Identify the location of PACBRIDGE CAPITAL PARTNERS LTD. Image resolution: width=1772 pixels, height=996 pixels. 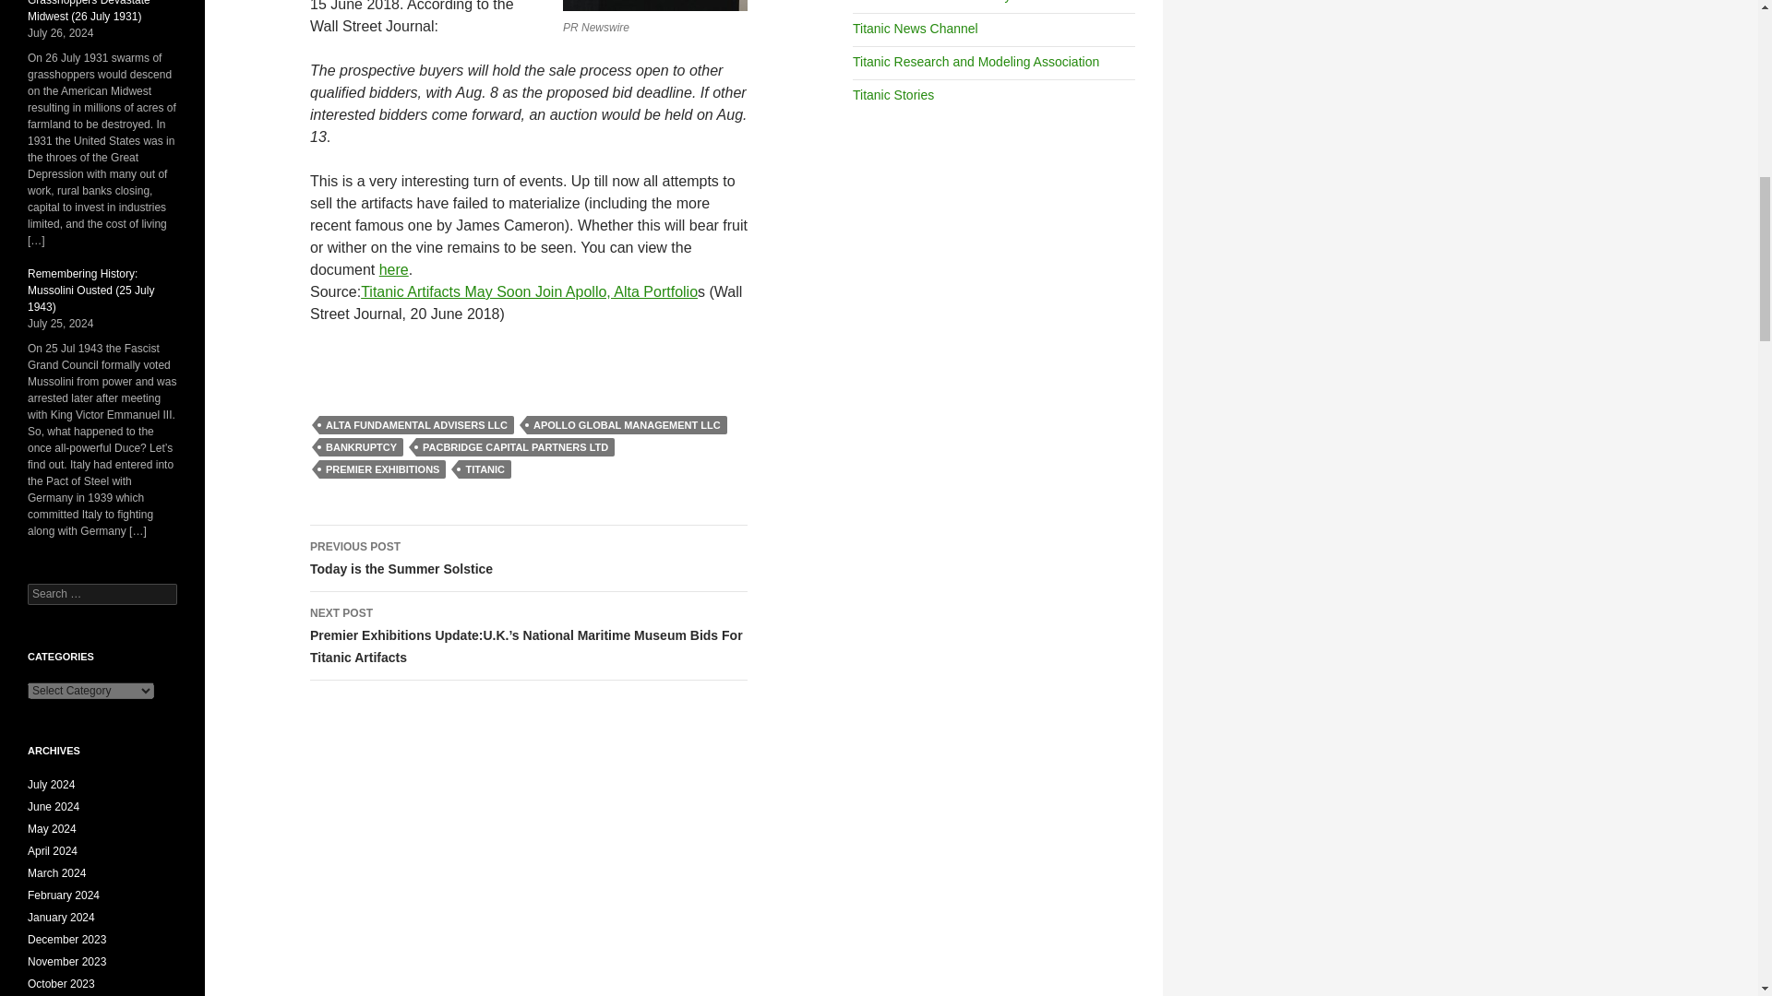
(515, 446).